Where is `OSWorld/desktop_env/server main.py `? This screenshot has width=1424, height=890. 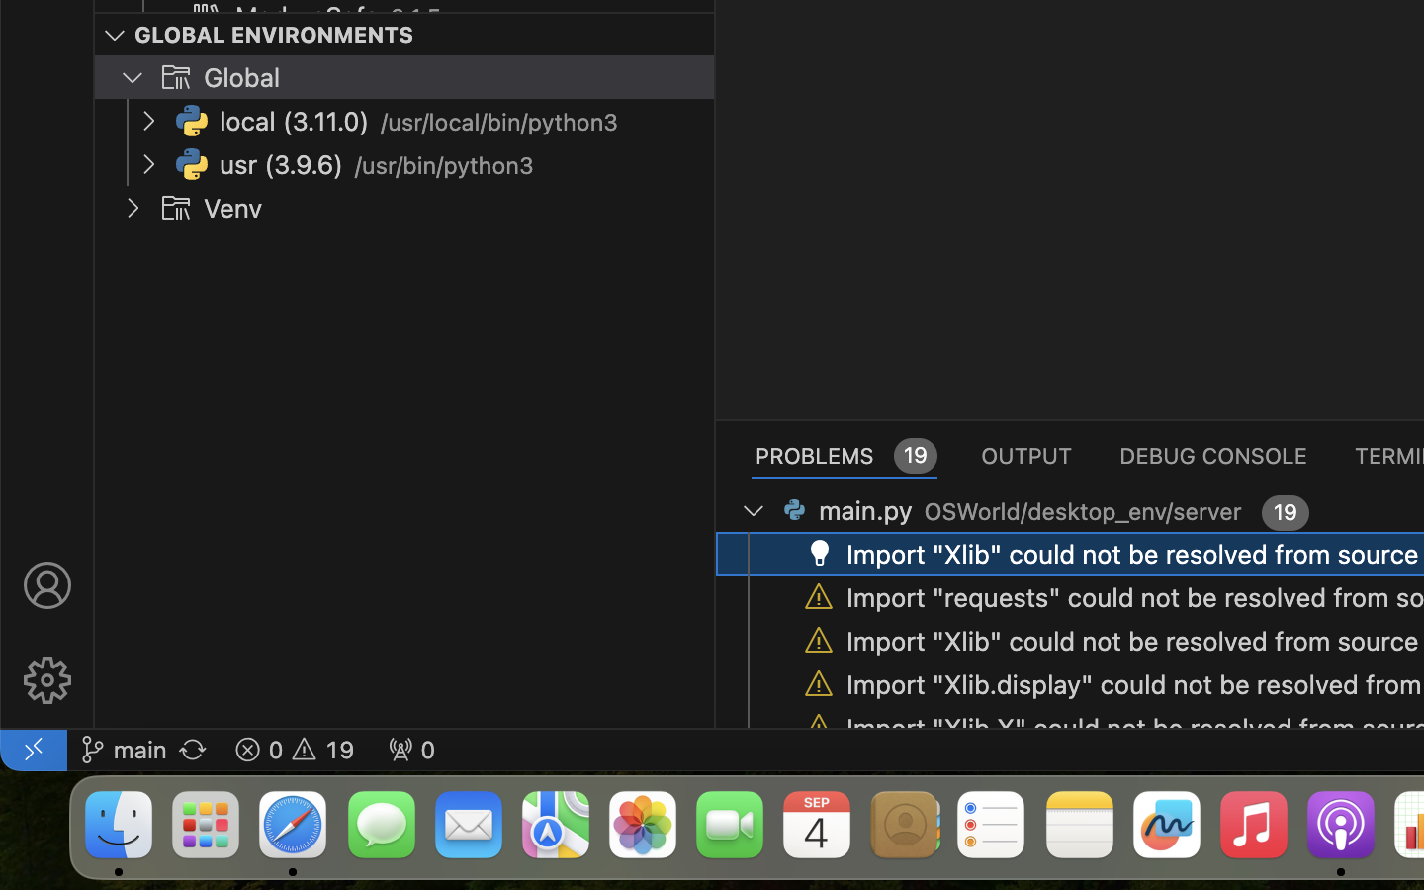
OSWorld/desktop_env/server main.py  is located at coordinates (1009, 510).